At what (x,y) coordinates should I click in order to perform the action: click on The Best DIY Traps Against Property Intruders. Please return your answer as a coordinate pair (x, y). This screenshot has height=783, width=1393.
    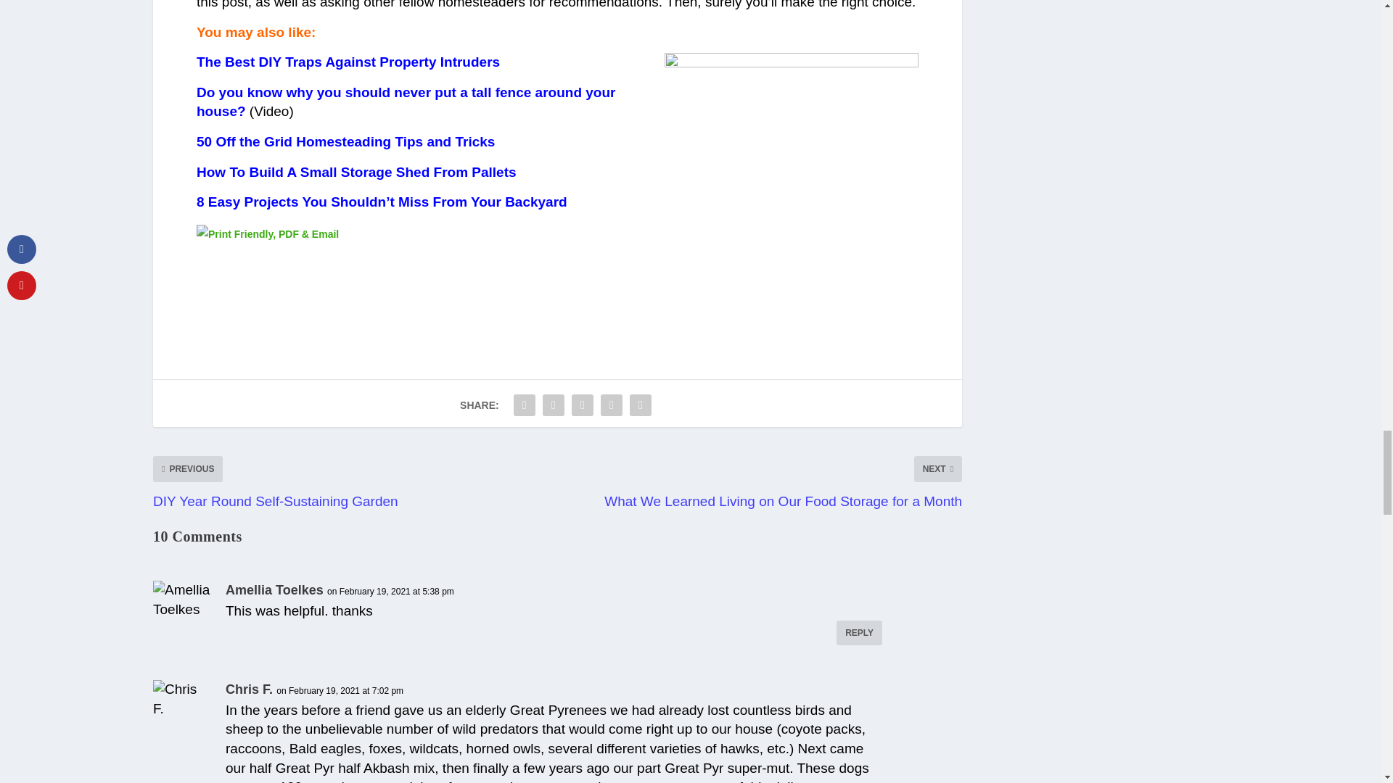
    Looking at the image, I should click on (348, 62).